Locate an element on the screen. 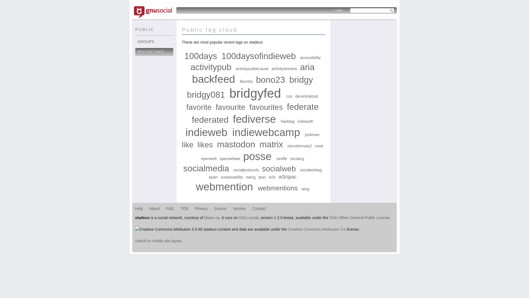 The image size is (529, 298). activitypubbecause is located at coordinates (252, 69).